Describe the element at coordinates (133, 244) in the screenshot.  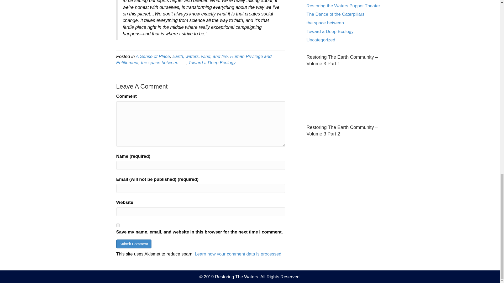
I see `Submit Comment` at that location.